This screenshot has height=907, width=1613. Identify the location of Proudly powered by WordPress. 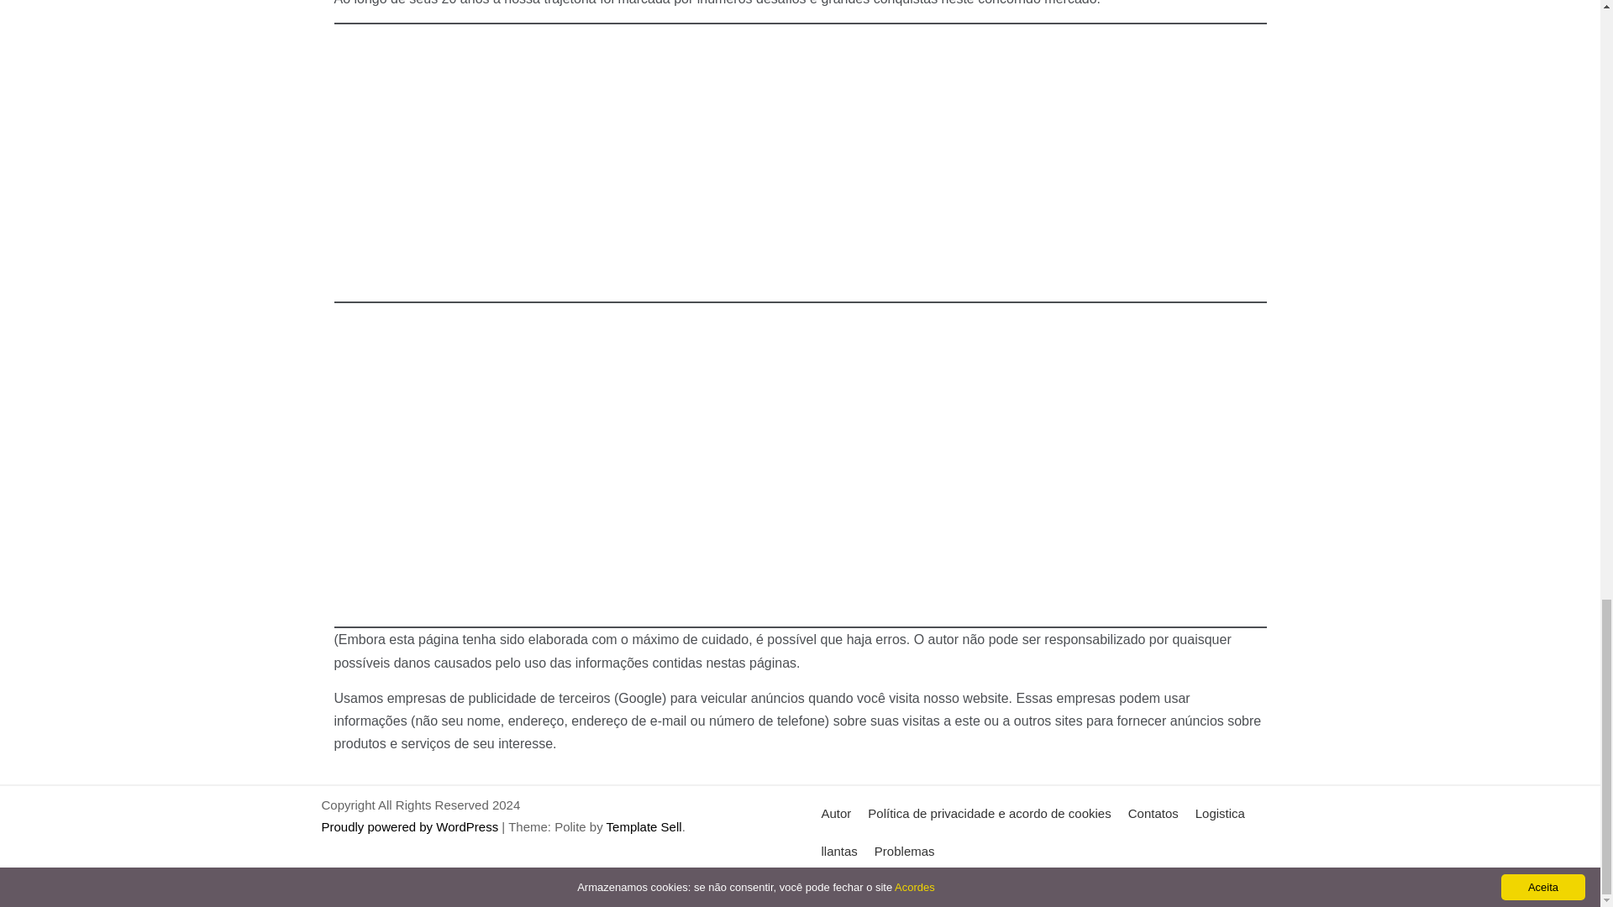
(412, 826).